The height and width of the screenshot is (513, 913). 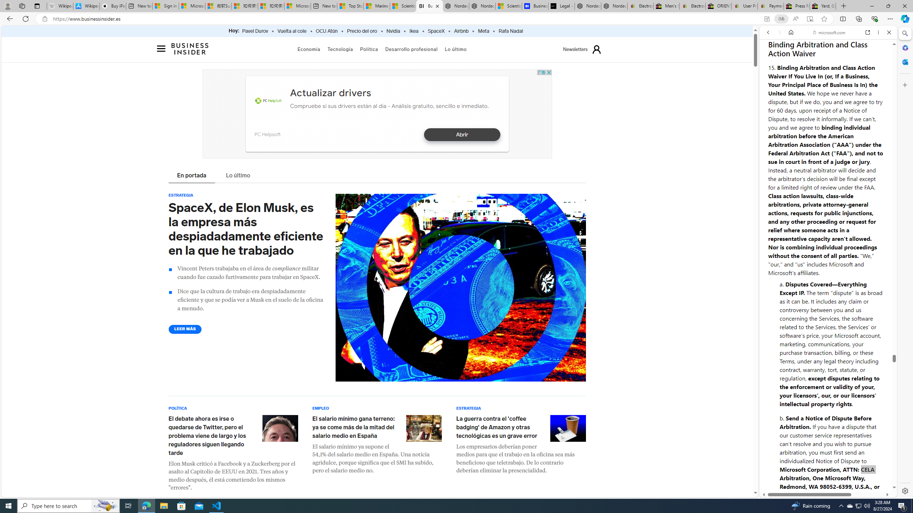 What do you see at coordinates (255, 31) in the screenshot?
I see `Pavel Durov` at bounding box center [255, 31].